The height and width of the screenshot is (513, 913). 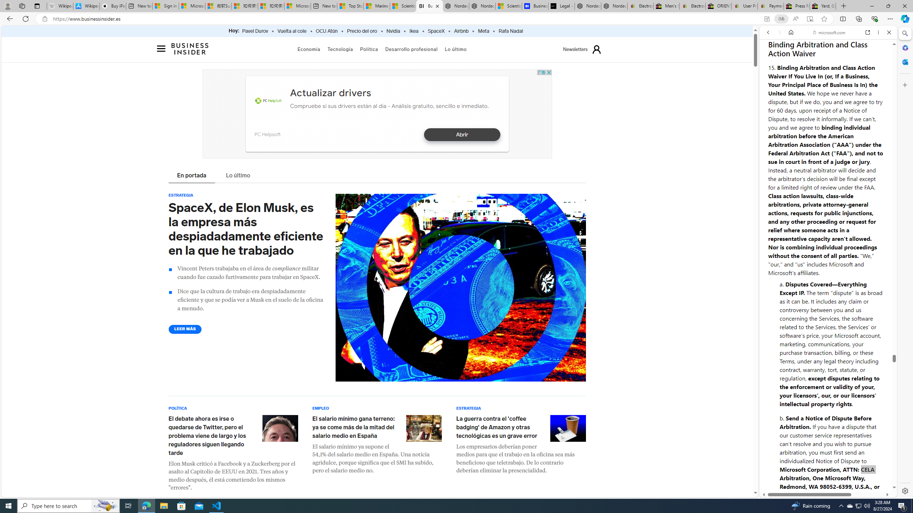 What do you see at coordinates (255, 31) in the screenshot?
I see `Pavel Durov` at bounding box center [255, 31].